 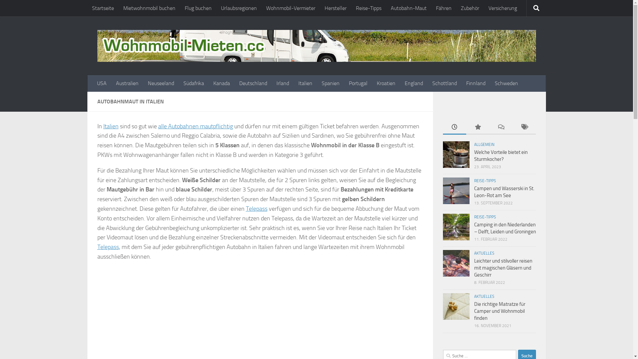 What do you see at coordinates (331, 83) in the screenshot?
I see `Spanien` at bounding box center [331, 83].